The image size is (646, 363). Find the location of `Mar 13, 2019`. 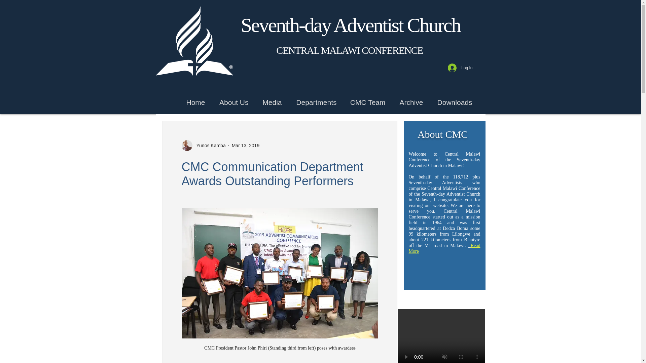

Mar 13, 2019 is located at coordinates (246, 145).